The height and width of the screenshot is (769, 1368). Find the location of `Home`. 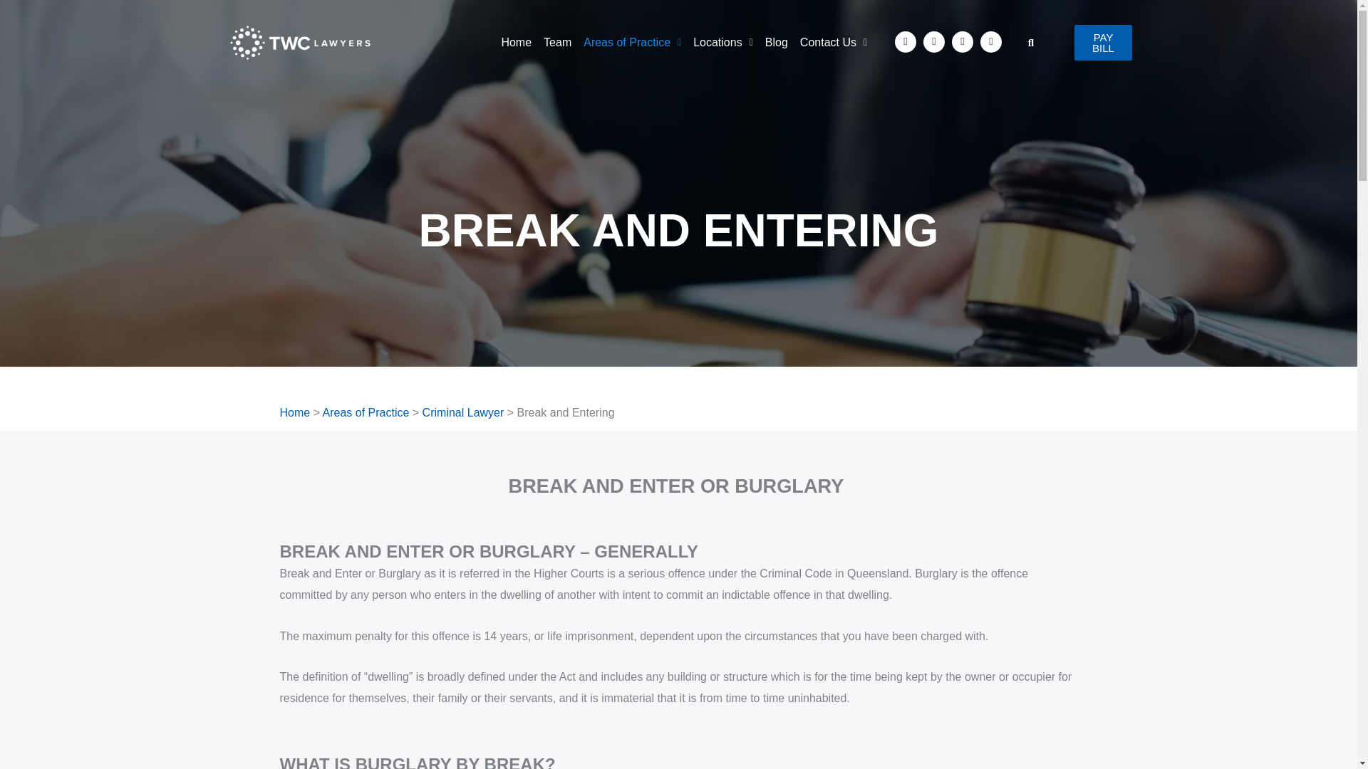

Home is located at coordinates (516, 43).